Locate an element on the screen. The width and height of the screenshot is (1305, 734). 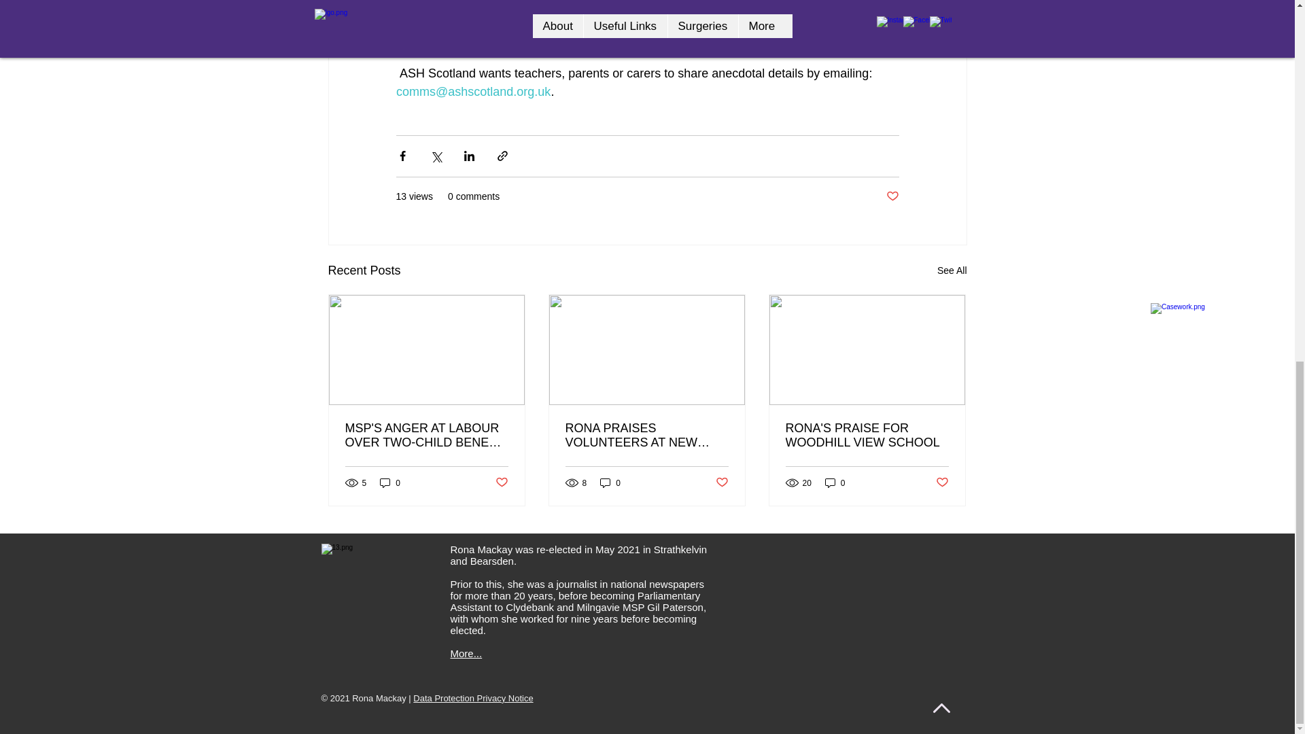
See All is located at coordinates (952, 270).